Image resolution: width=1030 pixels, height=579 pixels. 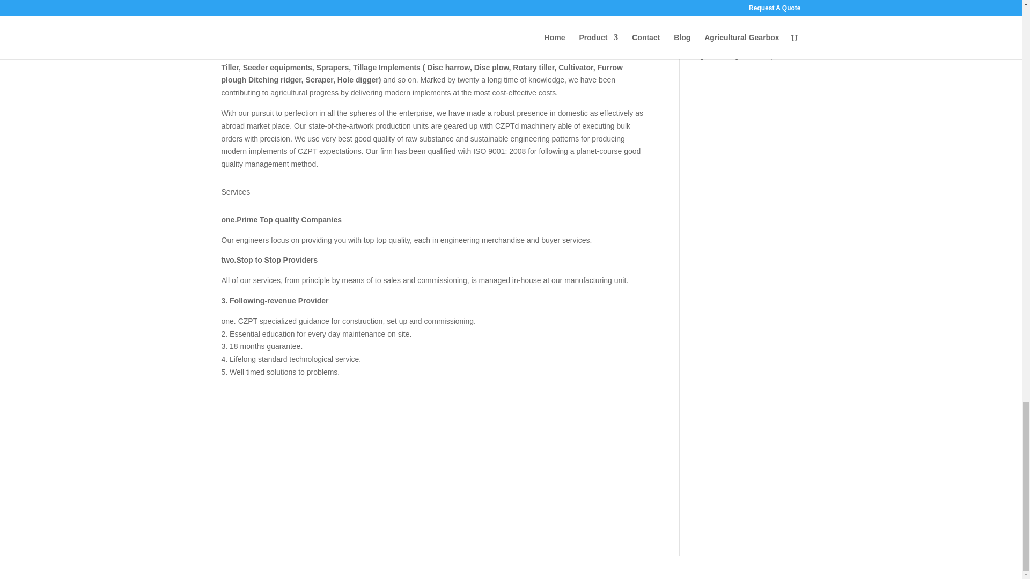 What do you see at coordinates (301, 455) in the screenshot?
I see `70-100HP 4WD Farm Tractor Agricutural Wheeled Tractor` at bounding box center [301, 455].